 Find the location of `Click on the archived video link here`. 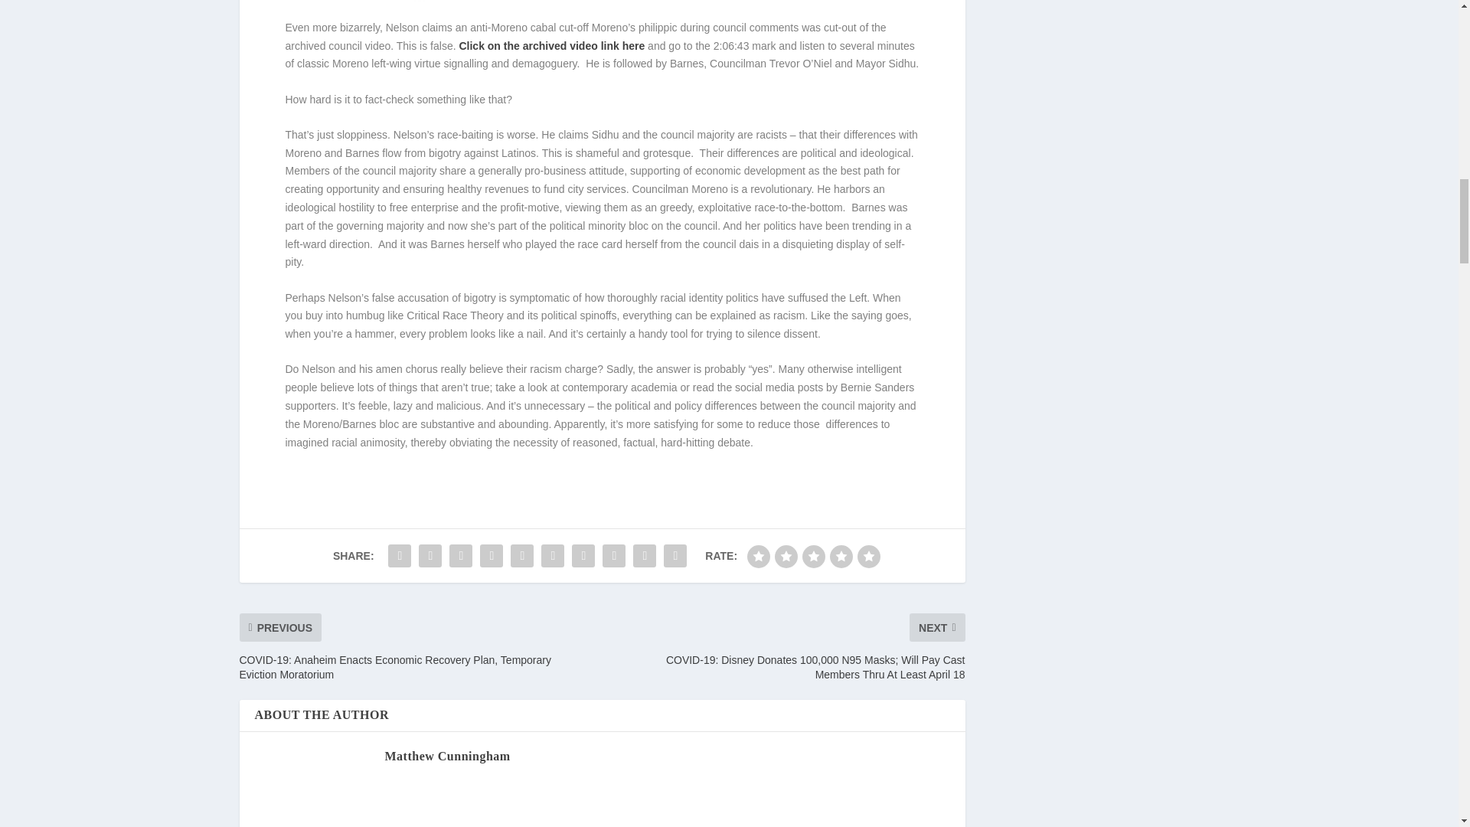

Click on the archived video link here is located at coordinates (551, 46).